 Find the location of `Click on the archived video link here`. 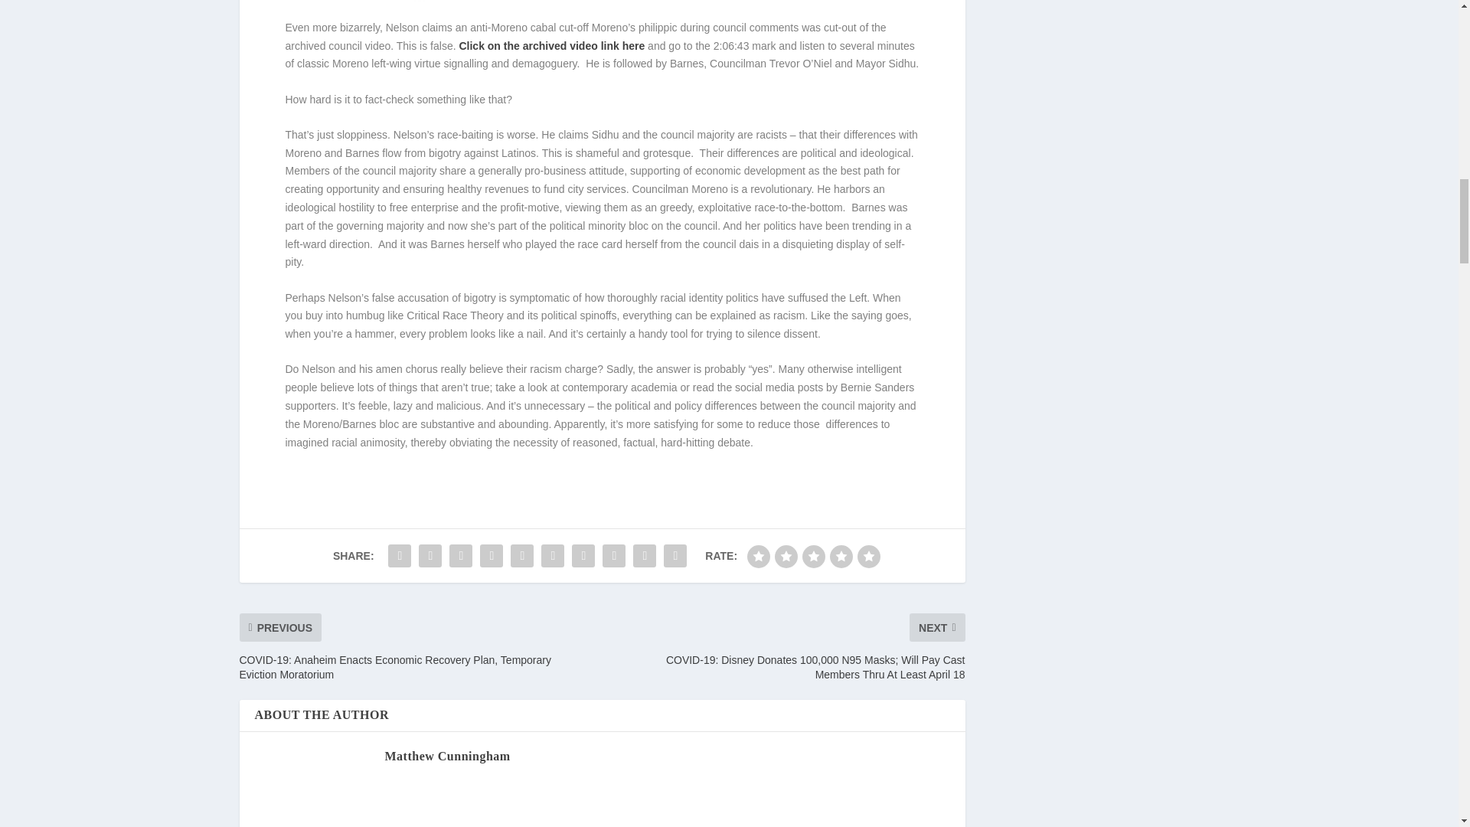

Click on the archived video link here is located at coordinates (551, 46).